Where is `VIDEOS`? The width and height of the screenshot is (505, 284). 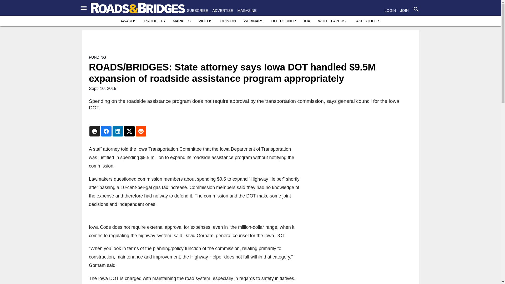 VIDEOS is located at coordinates (205, 21).